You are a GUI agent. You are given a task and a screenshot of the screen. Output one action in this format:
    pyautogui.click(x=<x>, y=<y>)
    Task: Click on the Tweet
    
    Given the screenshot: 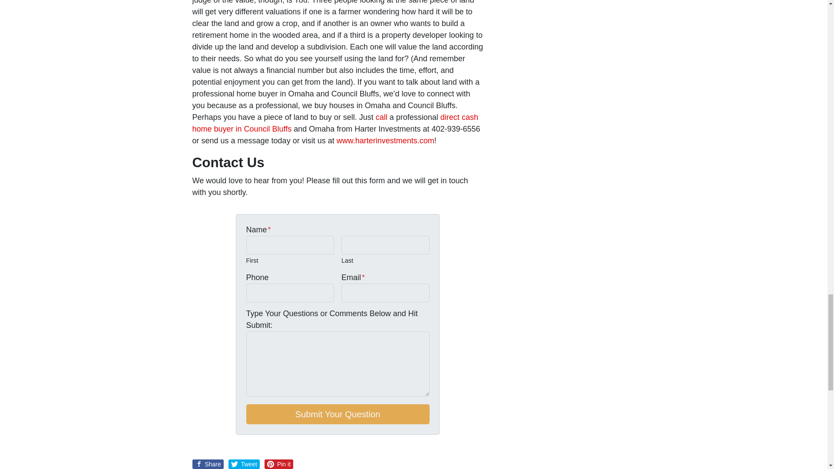 What is the action you would take?
    pyautogui.click(x=244, y=464)
    